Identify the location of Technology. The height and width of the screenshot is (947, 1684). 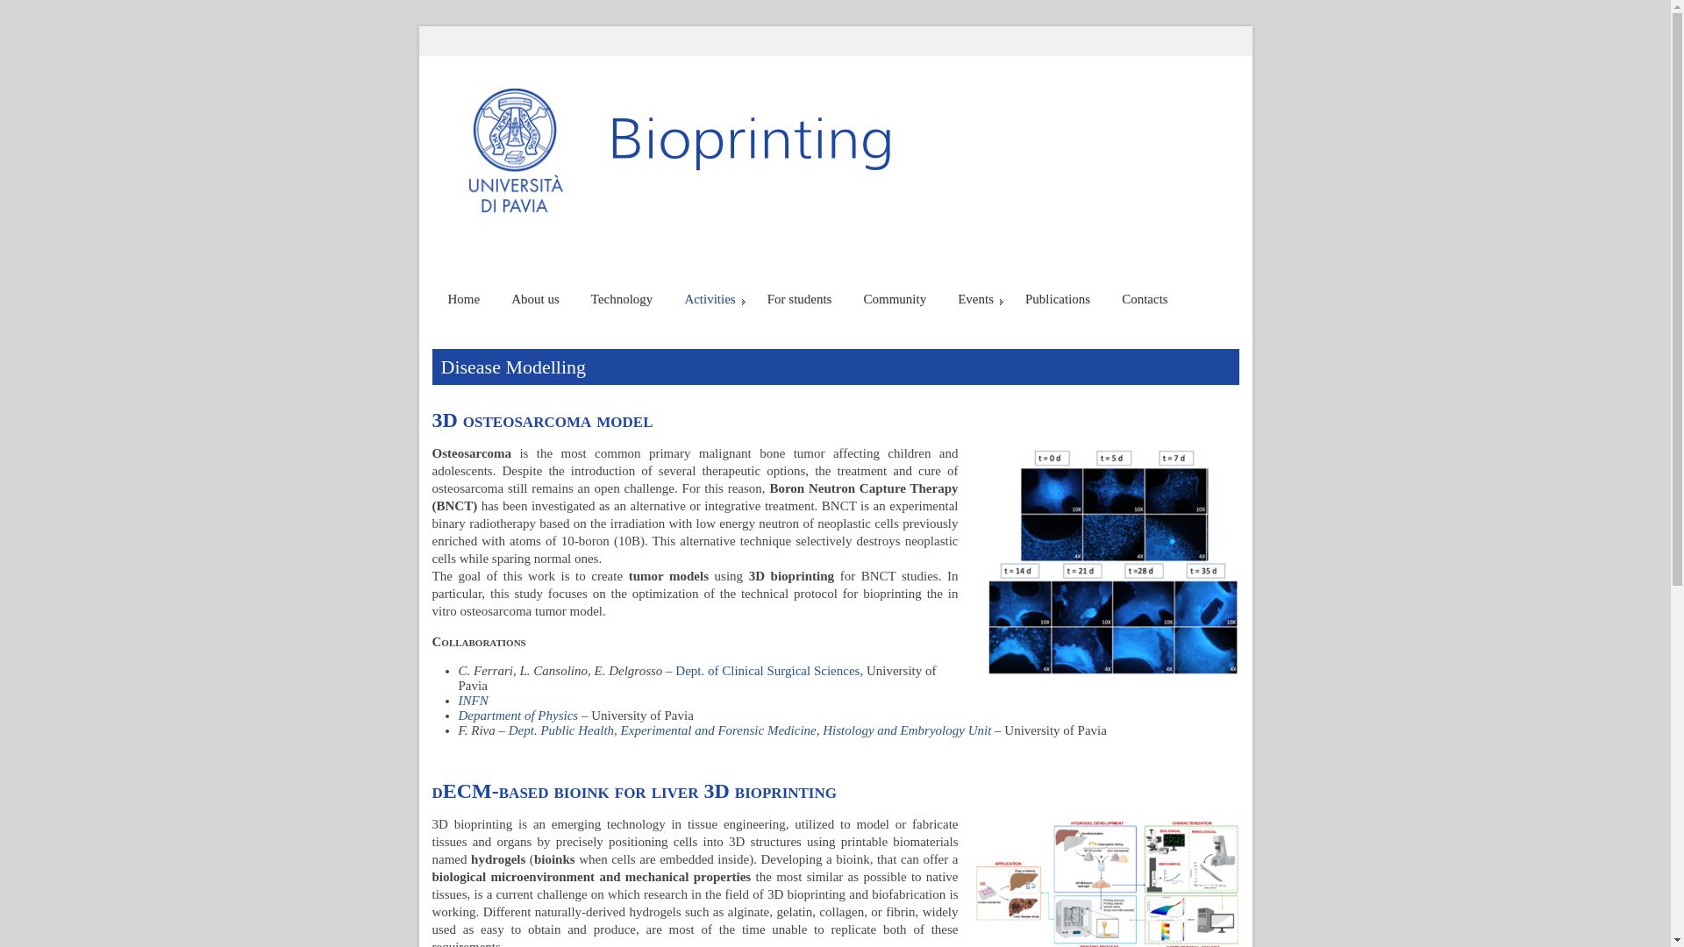
(622, 299).